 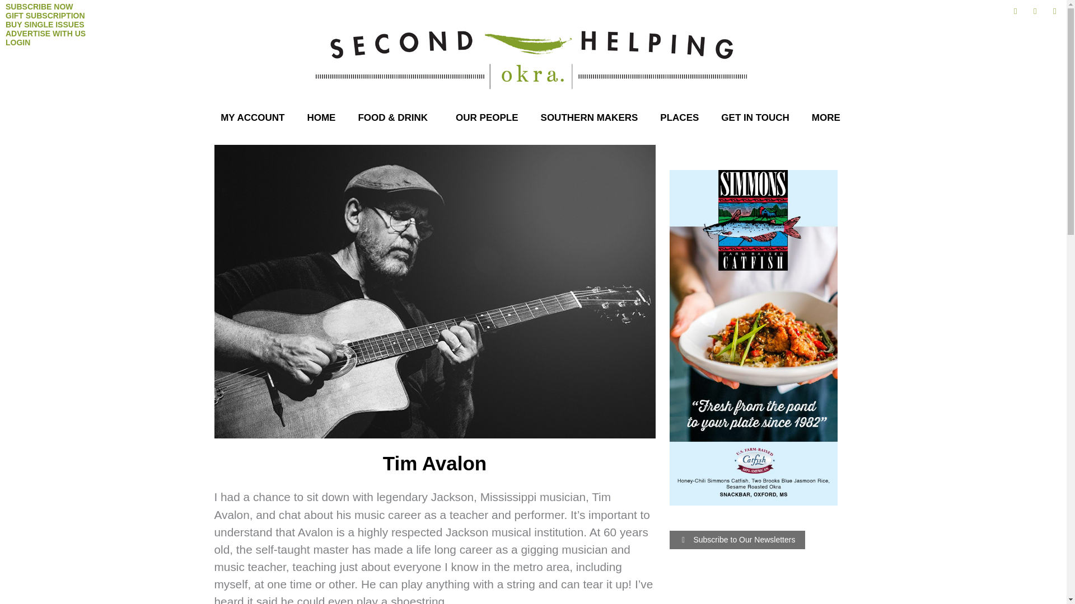 What do you see at coordinates (17, 43) in the screenshot?
I see `LOGIN` at bounding box center [17, 43].